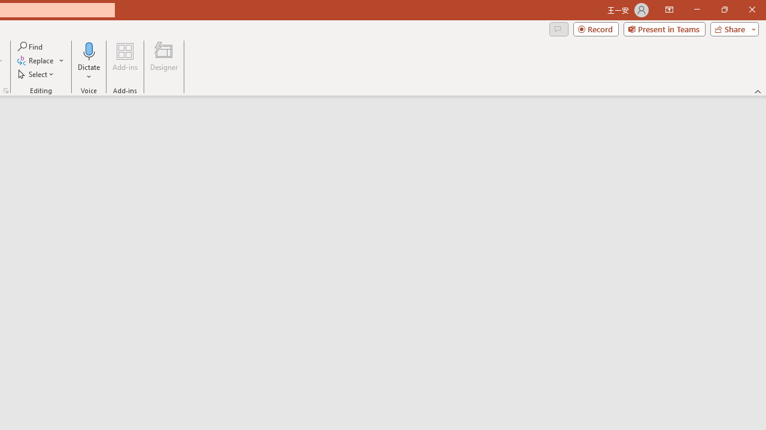 The image size is (766, 430). I want to click on Format Object..., so click(6, 91).